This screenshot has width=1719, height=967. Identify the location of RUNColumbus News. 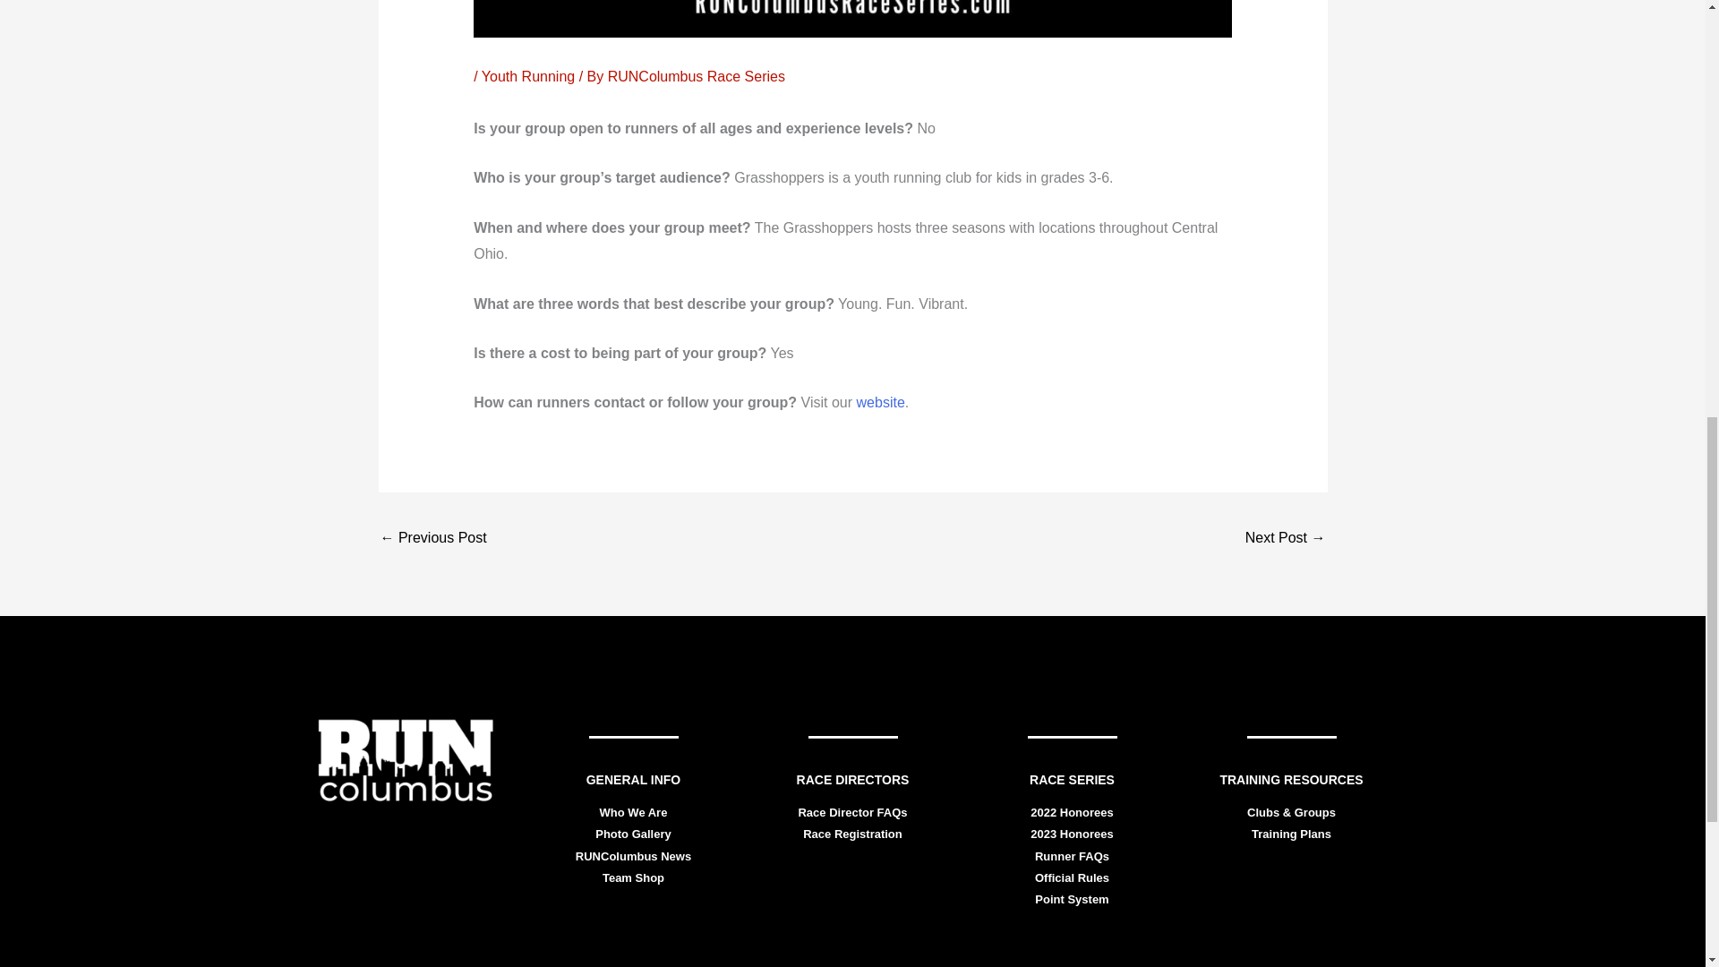
(633, 856).